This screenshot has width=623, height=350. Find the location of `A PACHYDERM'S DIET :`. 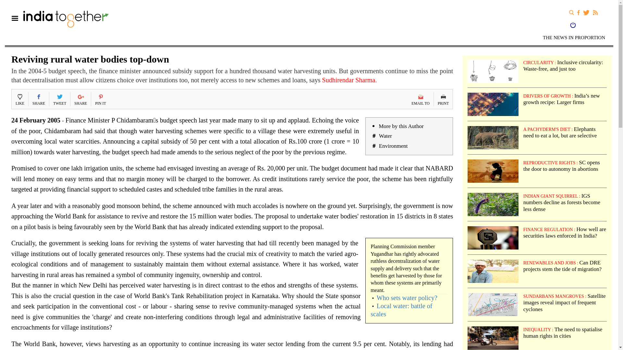

A PACHYDERM'S DIET : is located at coordinates (548, 129).